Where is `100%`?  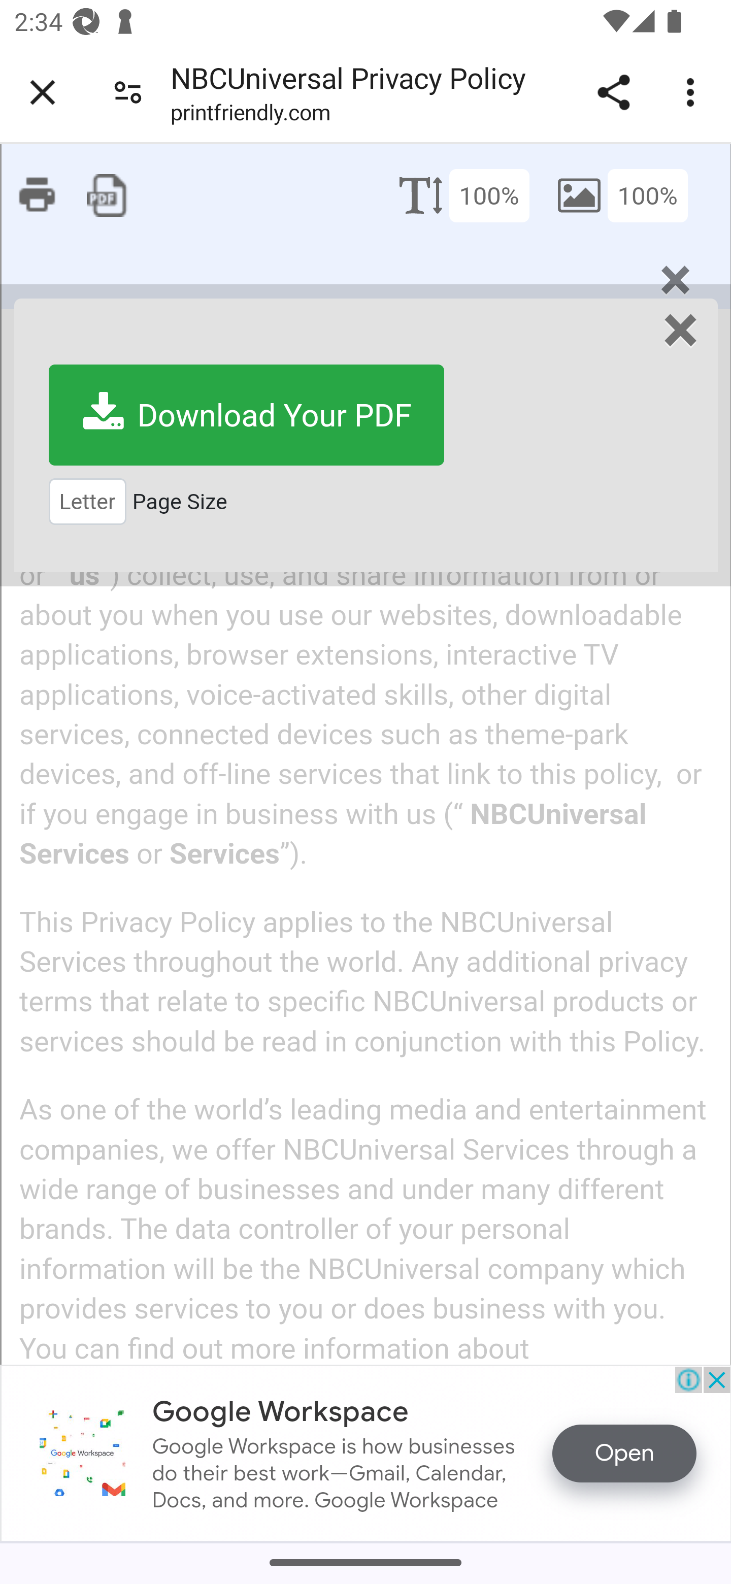
100% is located at coordinates (488, 194).